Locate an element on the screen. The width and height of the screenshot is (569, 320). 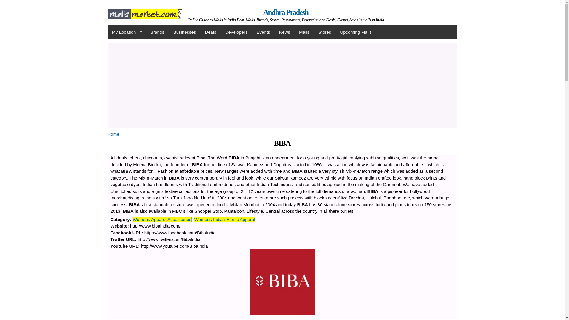
Womens Apparel Accessories is located at coordinates (162, 219).